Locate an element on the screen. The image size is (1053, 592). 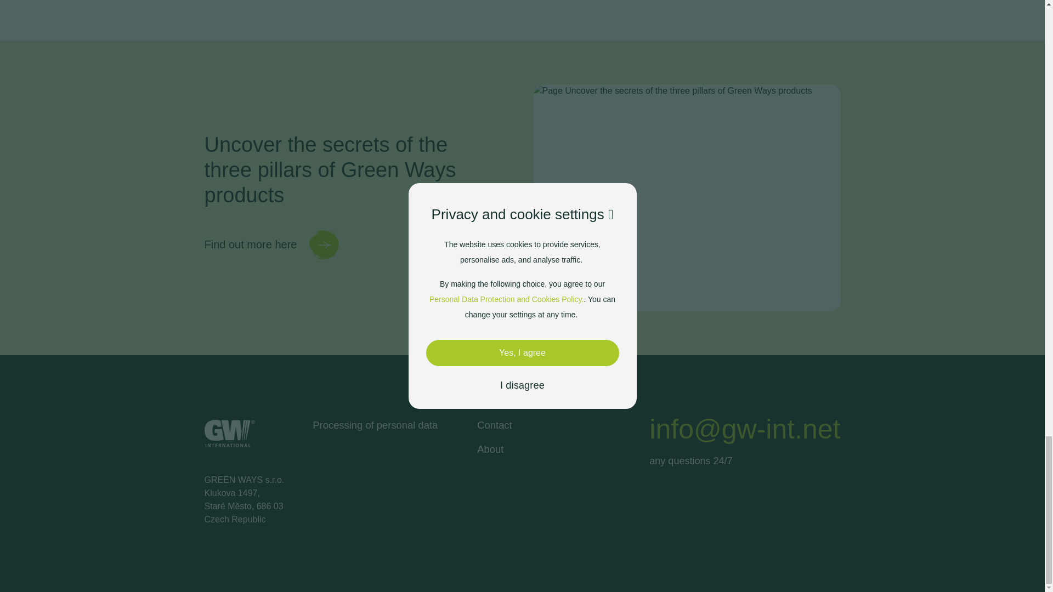
About is located at coordinates (490, 449).